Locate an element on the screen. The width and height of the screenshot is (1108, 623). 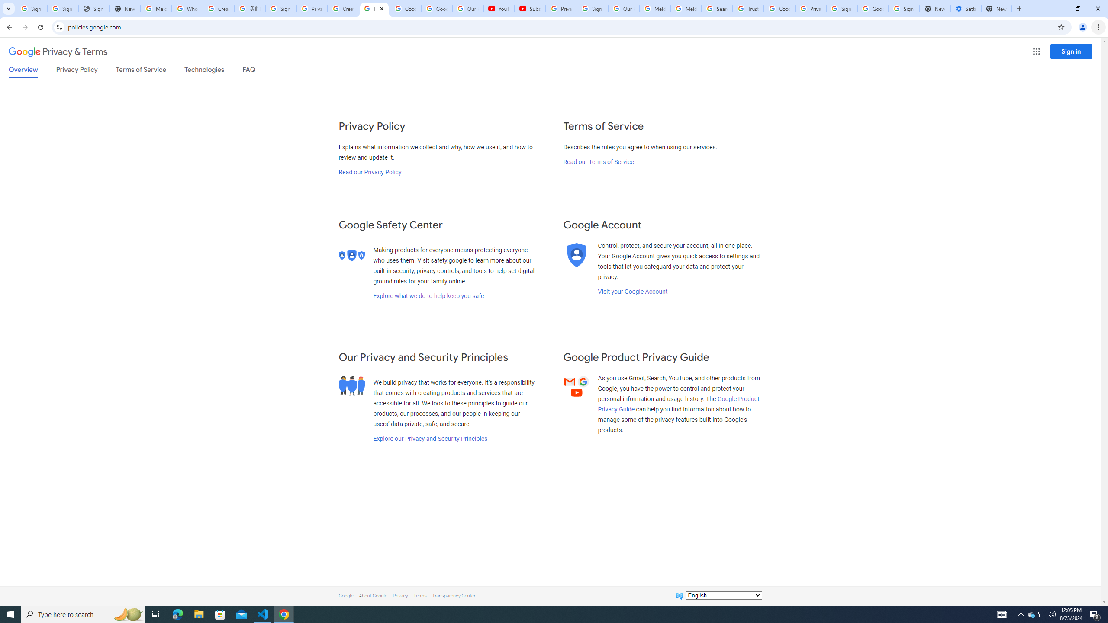
Explore what we do to help keep you safe is located at coordinates (428, 296).